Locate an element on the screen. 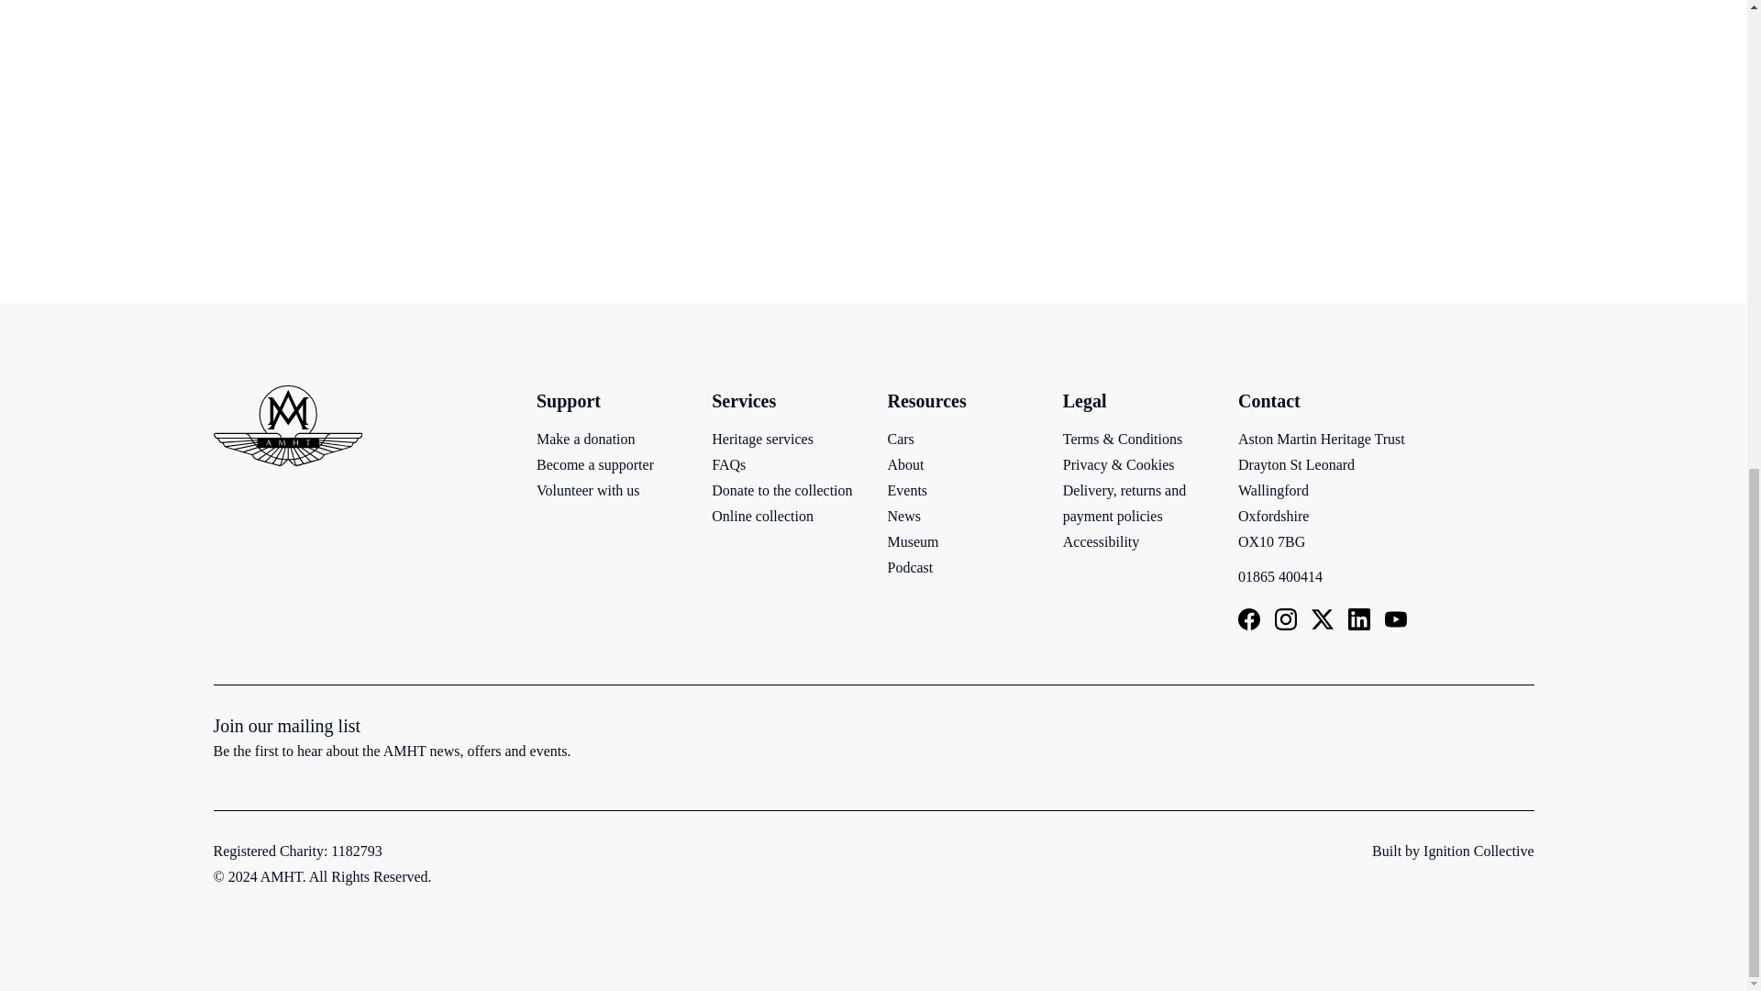 The image size is (1761, 991). Instagram is located at coordinates (1286, 618).